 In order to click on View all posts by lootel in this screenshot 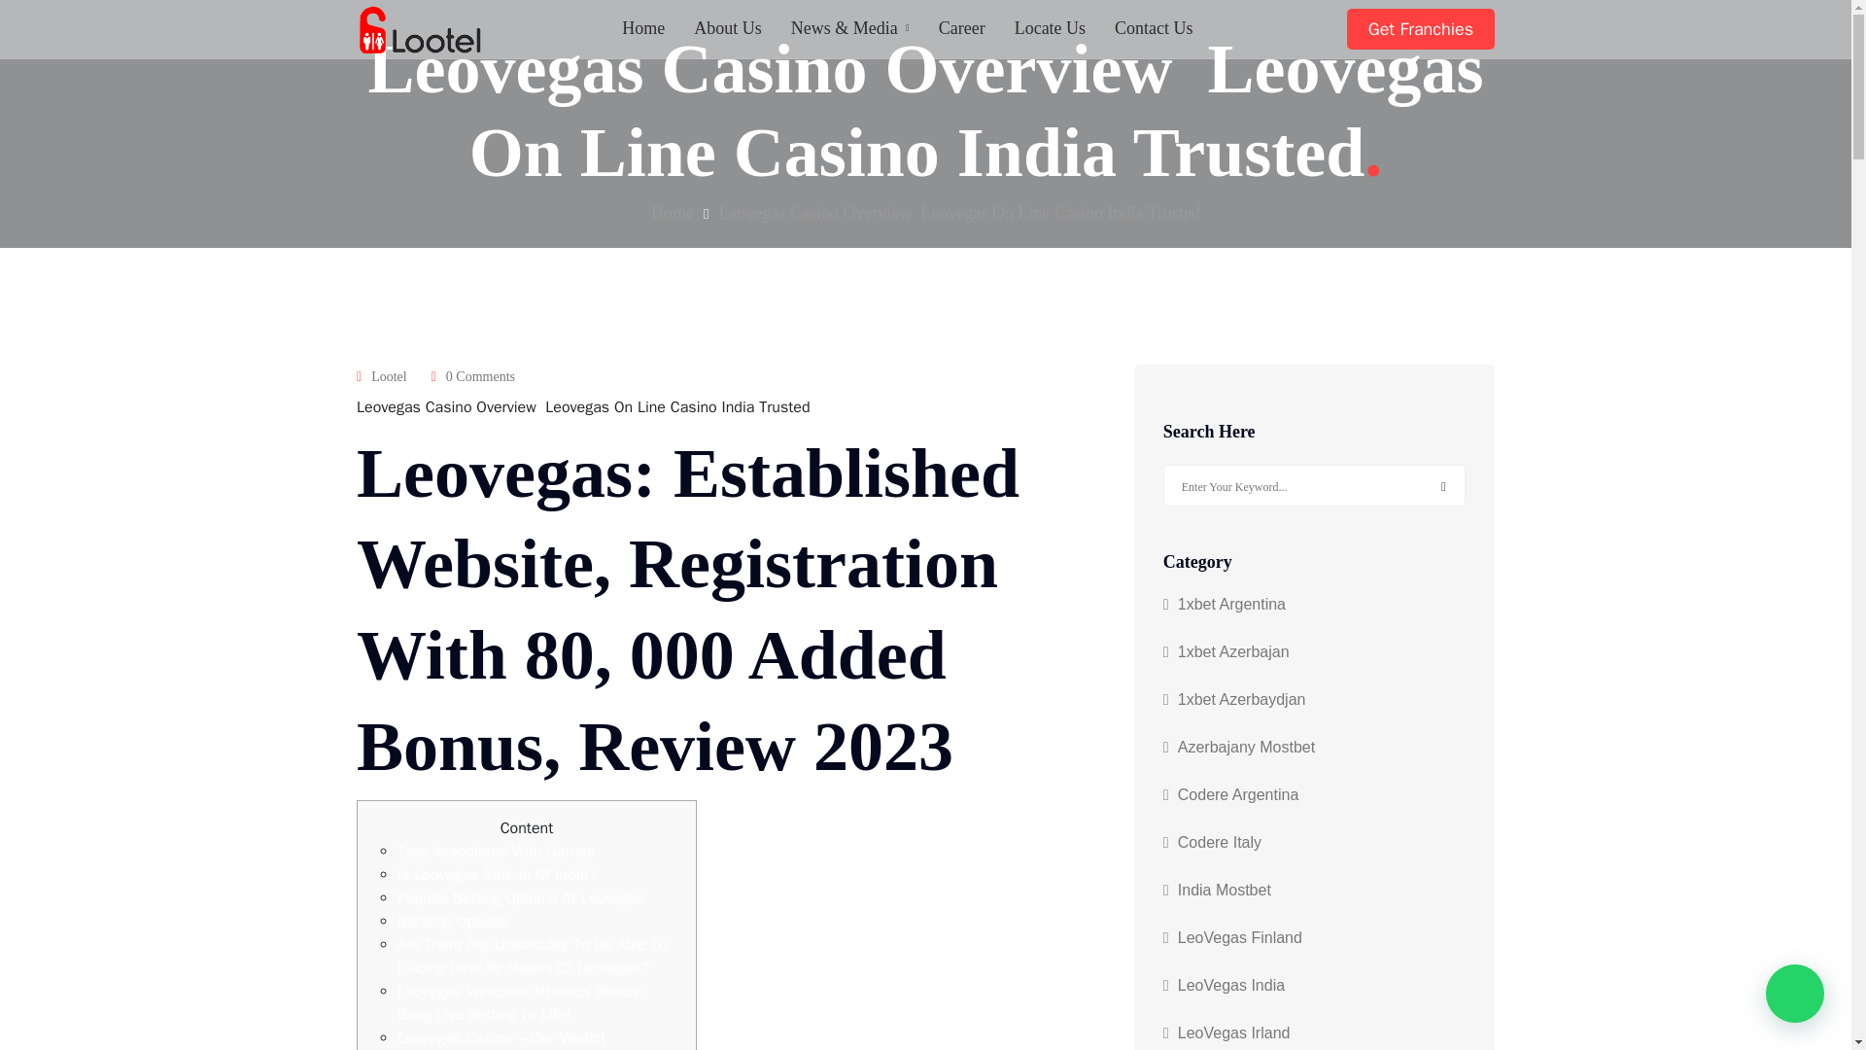, I will do `click(389, 377)`.